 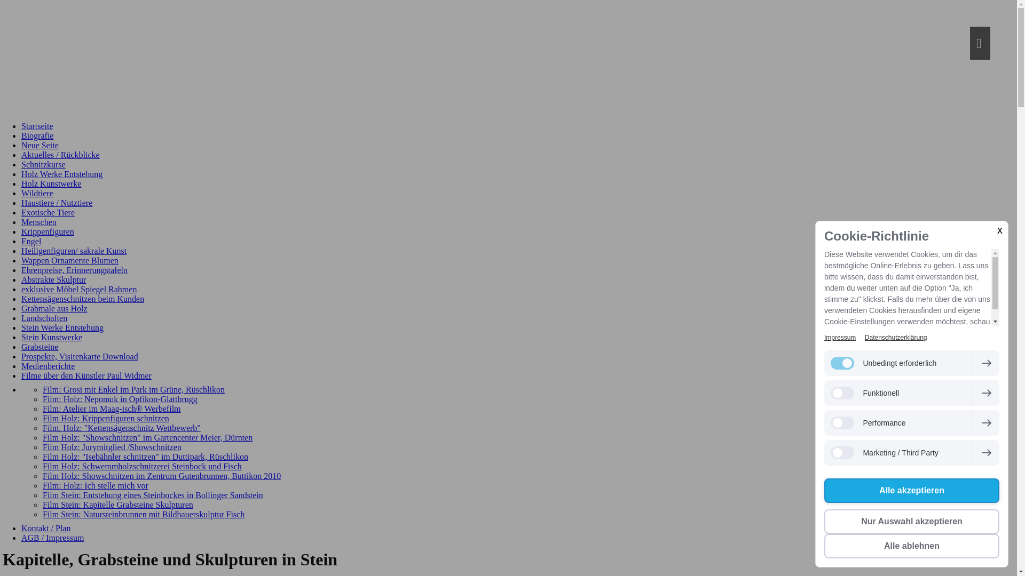 What do you see at coordinates (62, 327) in the screenshot?
I see `Stein Werke Entstehung` at bounding box center [62, 327].